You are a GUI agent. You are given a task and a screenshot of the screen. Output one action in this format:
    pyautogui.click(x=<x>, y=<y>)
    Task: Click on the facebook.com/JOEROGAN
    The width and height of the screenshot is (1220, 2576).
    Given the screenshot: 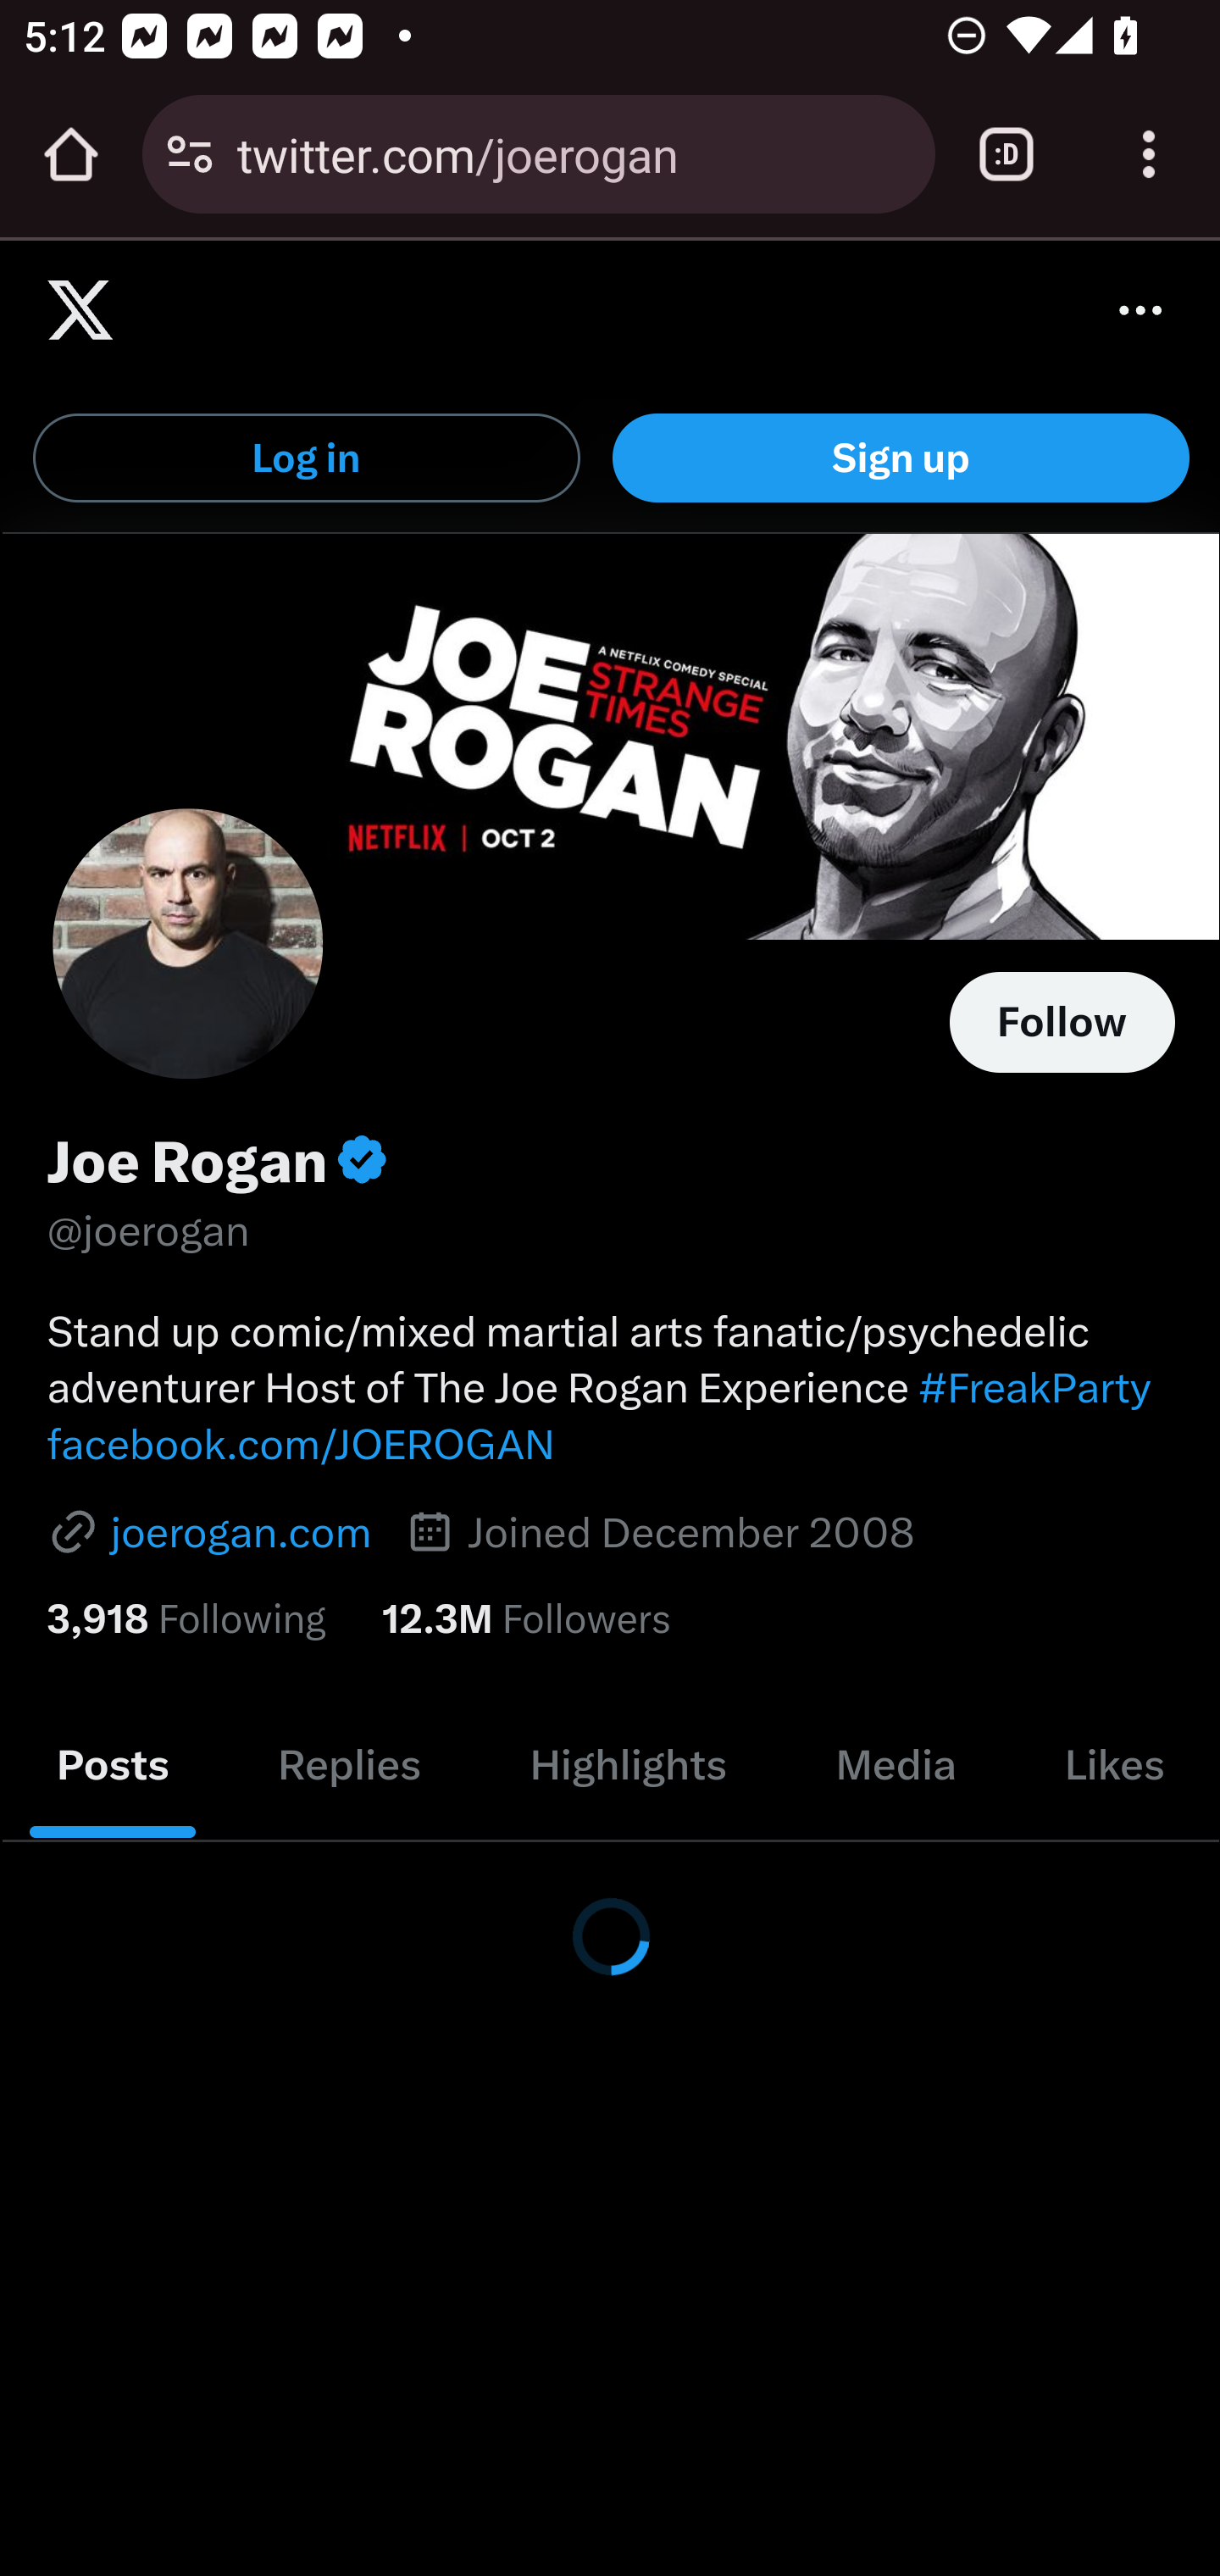 What is the action you would take?
    pyautogui.click(x=300, y=1444)
    